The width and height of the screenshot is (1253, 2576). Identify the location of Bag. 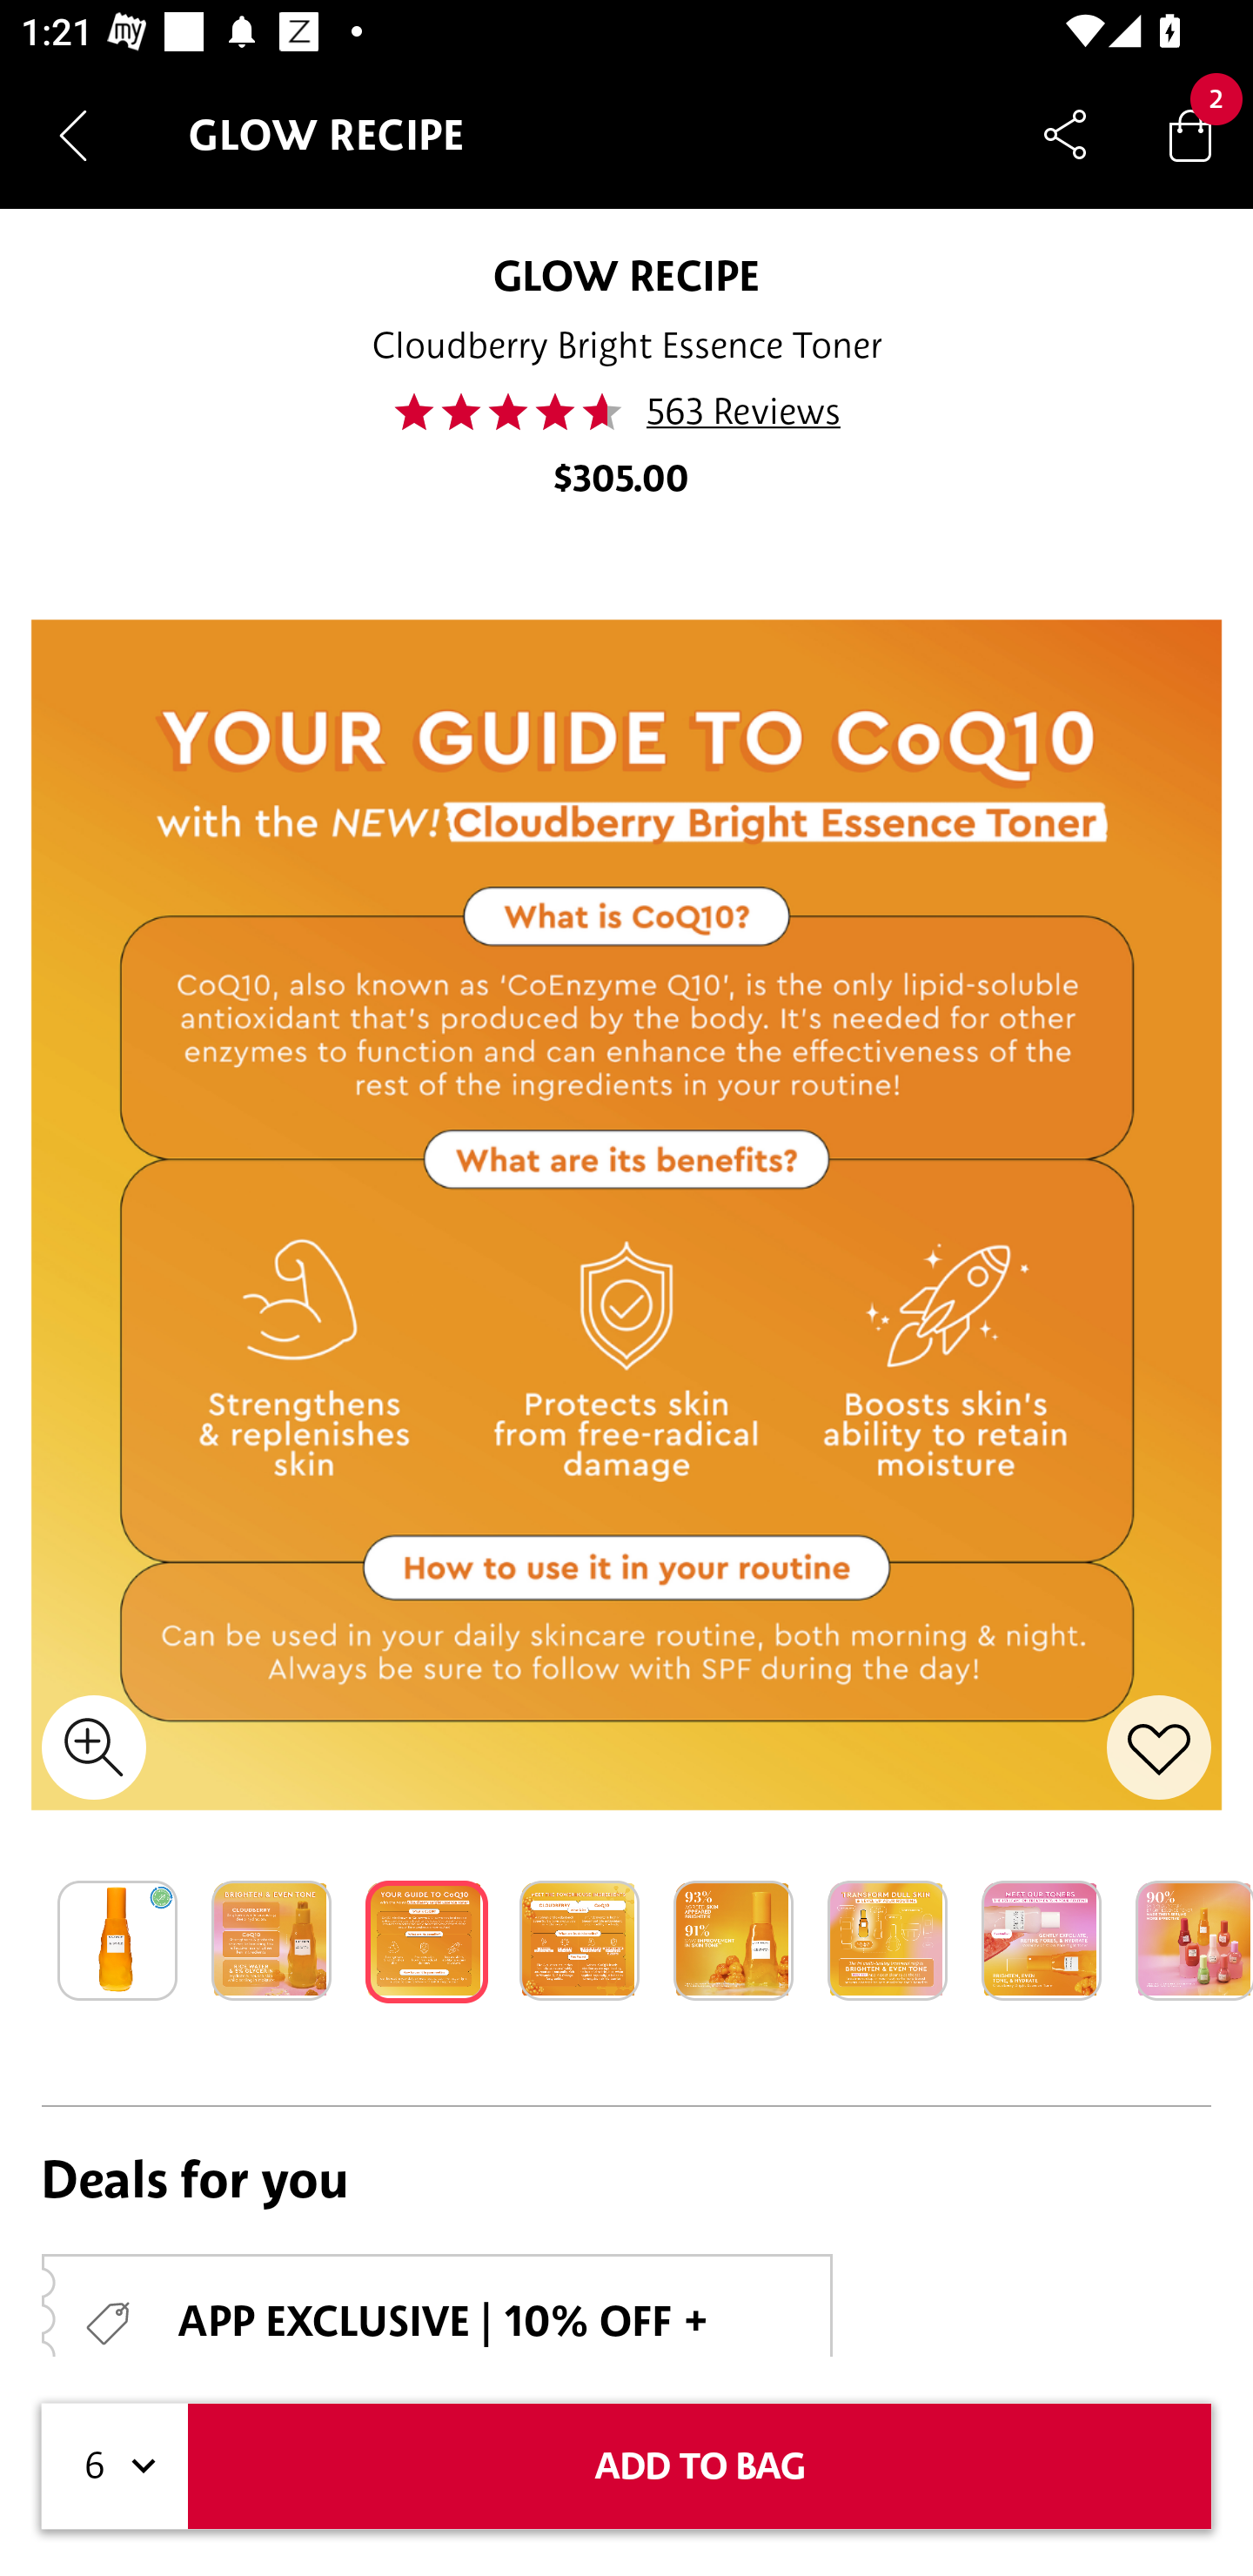
(1190, 134).